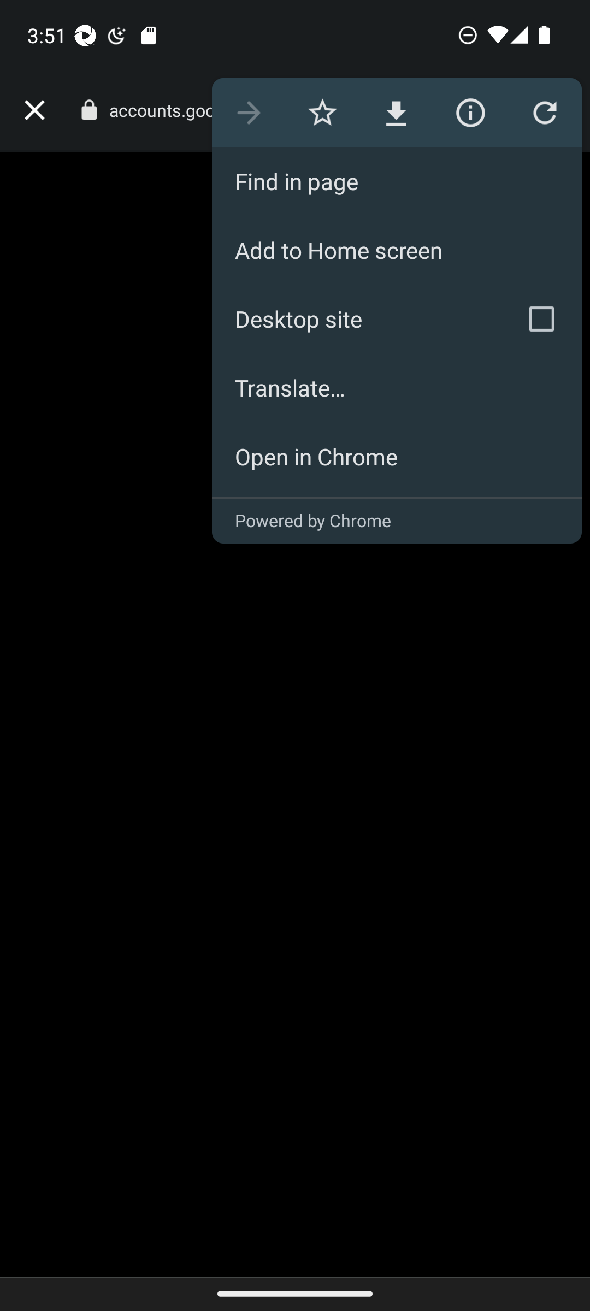 This screenshot has height=1311, width=590. What do you see at coordinates (322, 113) in the screenshot?
I see `Bookmark` at bounding box center [322, 113].